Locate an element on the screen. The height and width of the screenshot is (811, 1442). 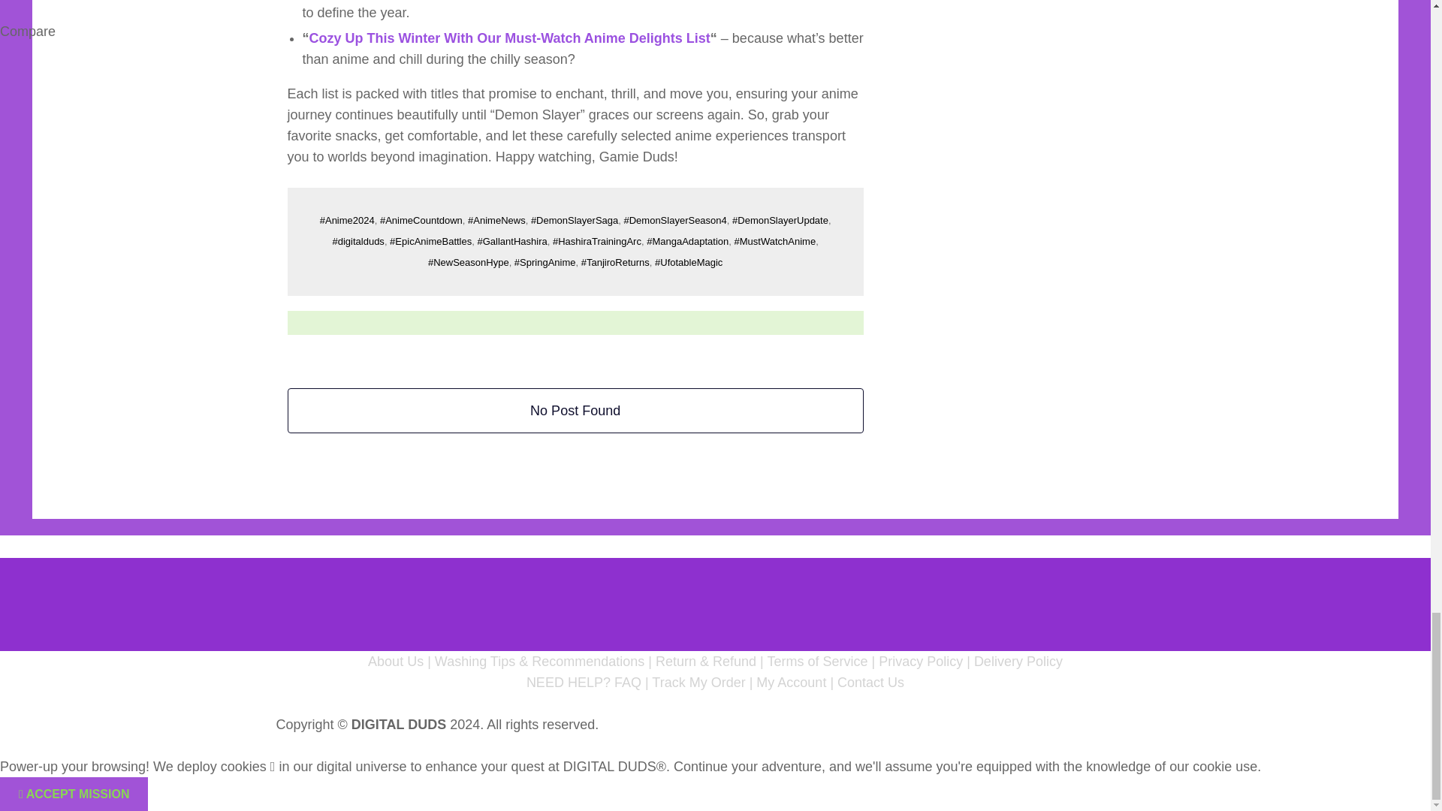
Cozy Up This Winter With Our Must-Watch Anime Delights List is located at coordinates (510, 38).